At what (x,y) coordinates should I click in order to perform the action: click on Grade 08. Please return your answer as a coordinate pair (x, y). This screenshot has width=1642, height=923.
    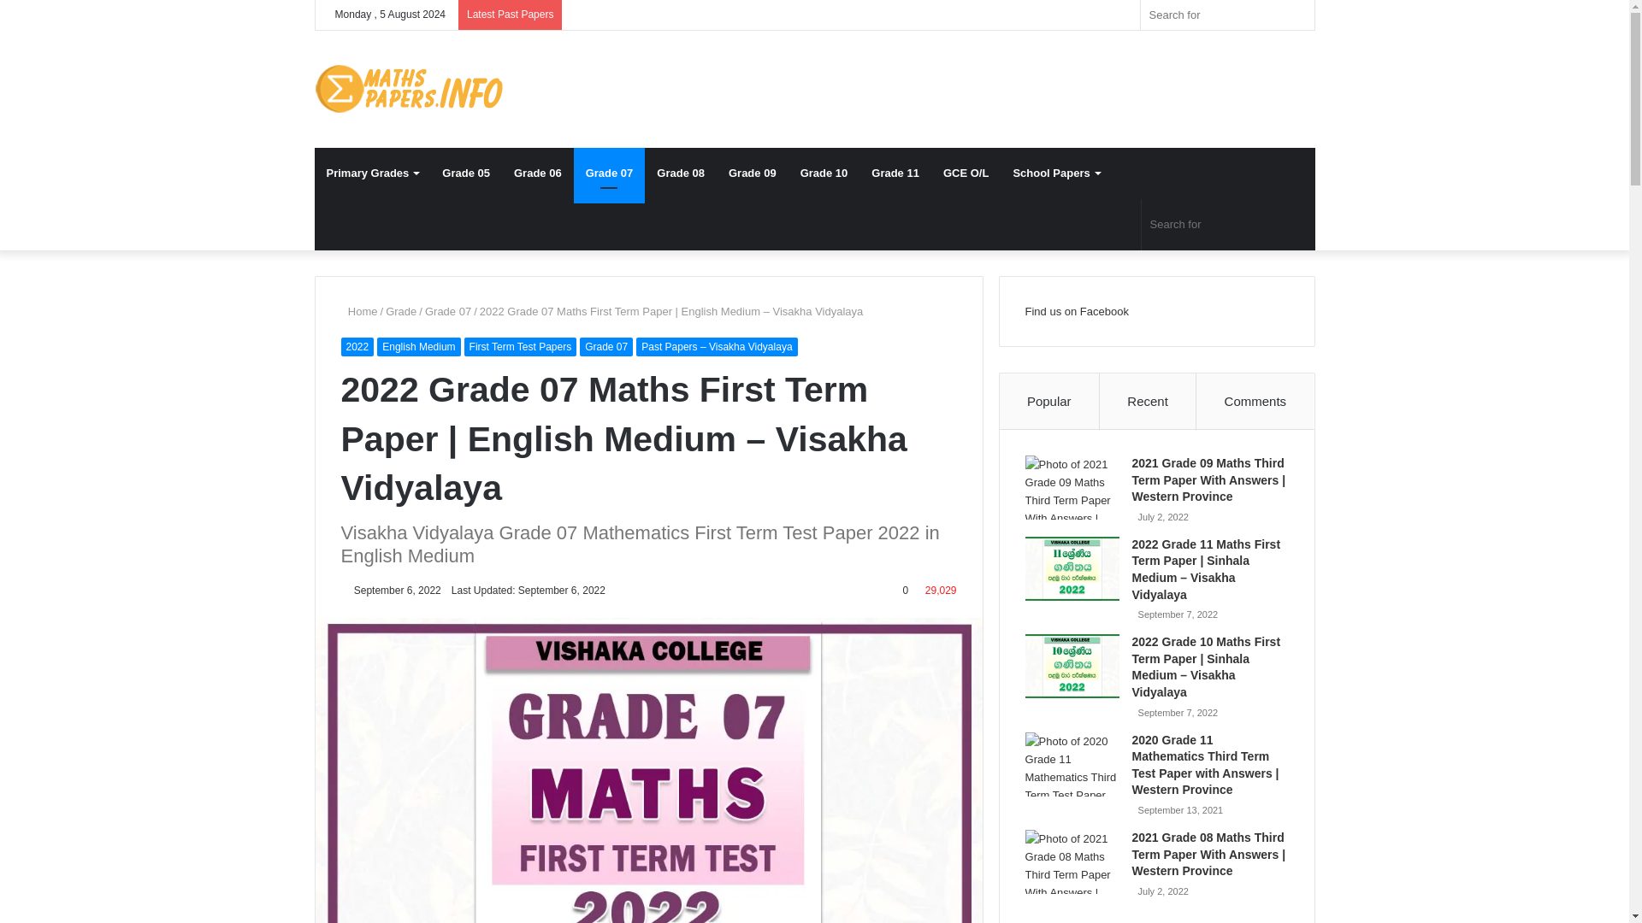
    Looking at the image, I should click on (681, 173).